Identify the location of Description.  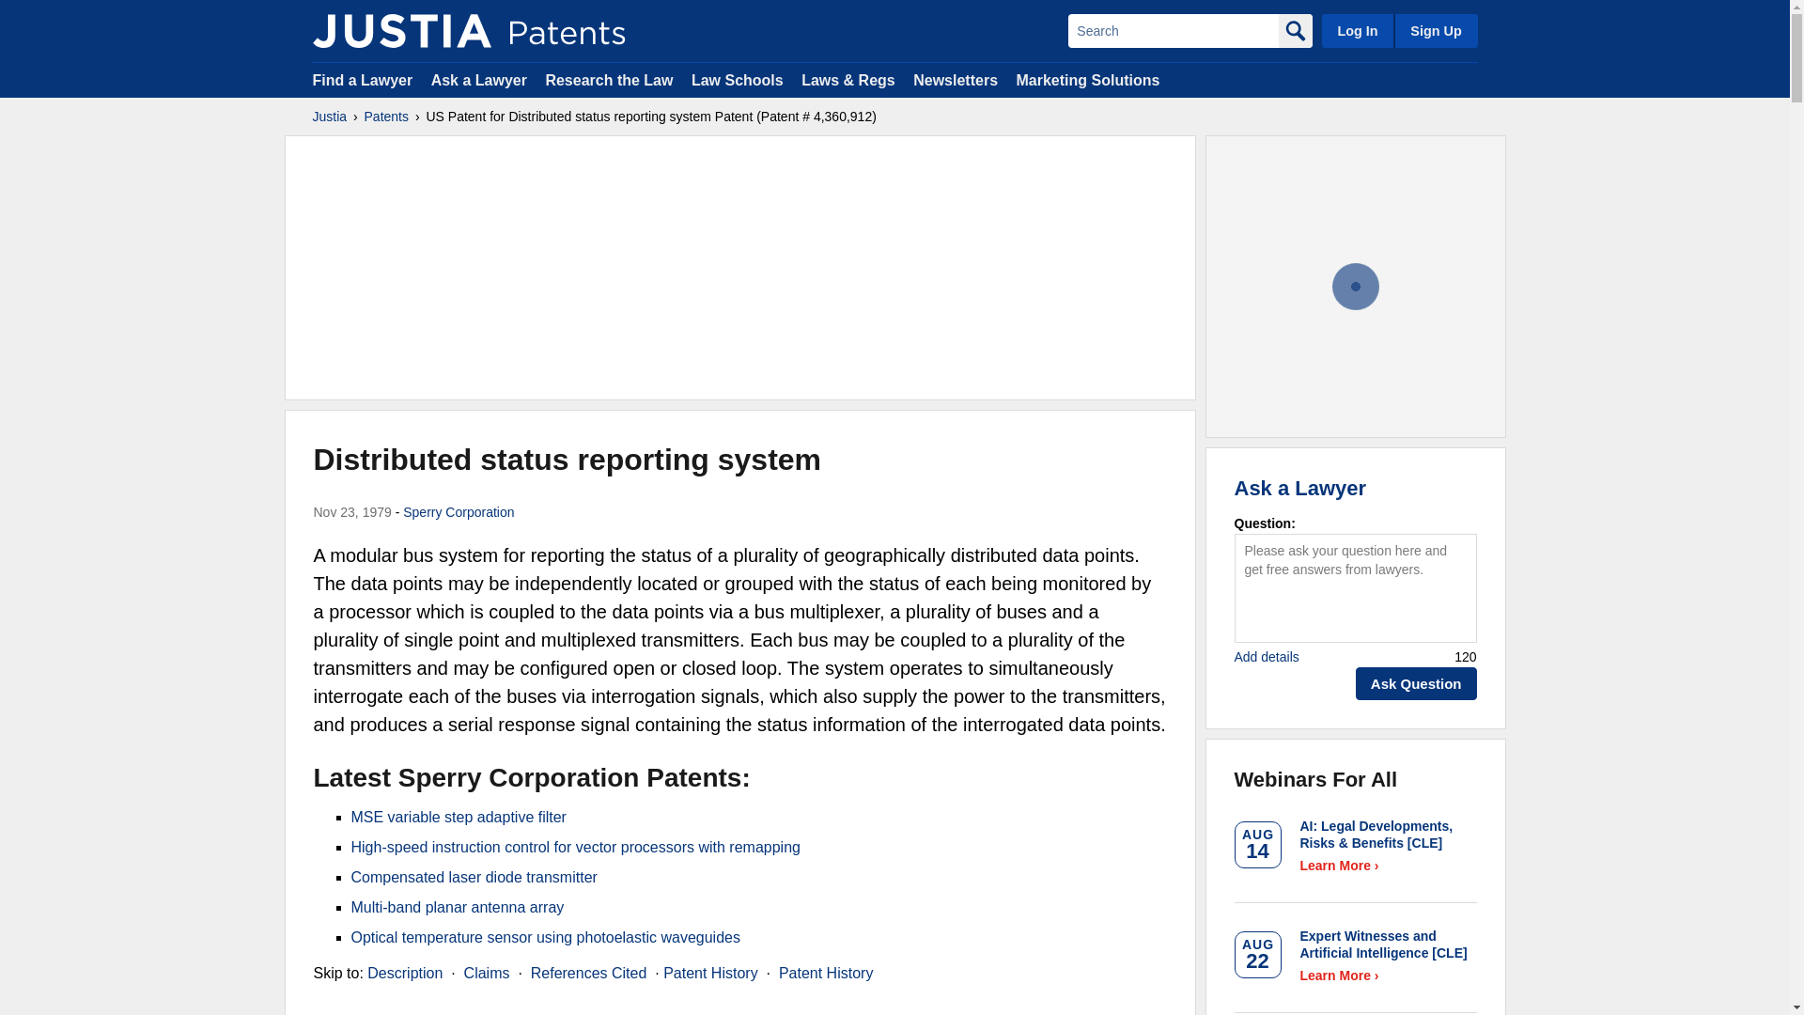
(404, 974).